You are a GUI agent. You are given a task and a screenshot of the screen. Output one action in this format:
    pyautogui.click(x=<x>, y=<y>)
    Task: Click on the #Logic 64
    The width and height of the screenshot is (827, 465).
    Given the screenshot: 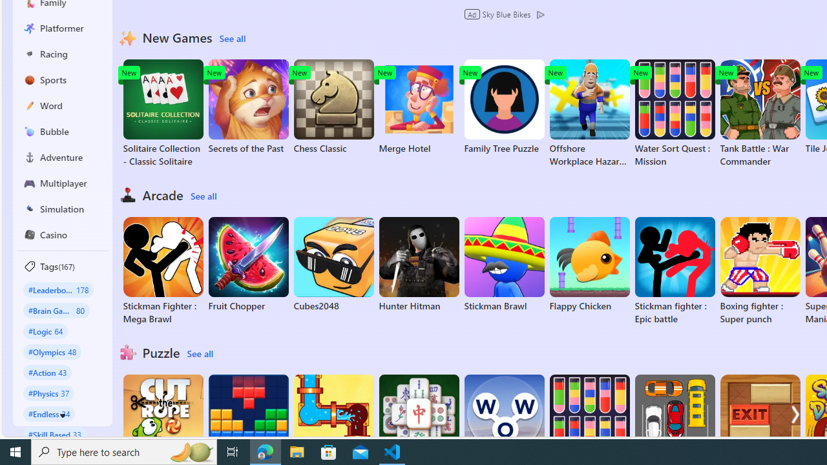 What is the action you would take?
    pyautogui.click(x=45, y=331)
    